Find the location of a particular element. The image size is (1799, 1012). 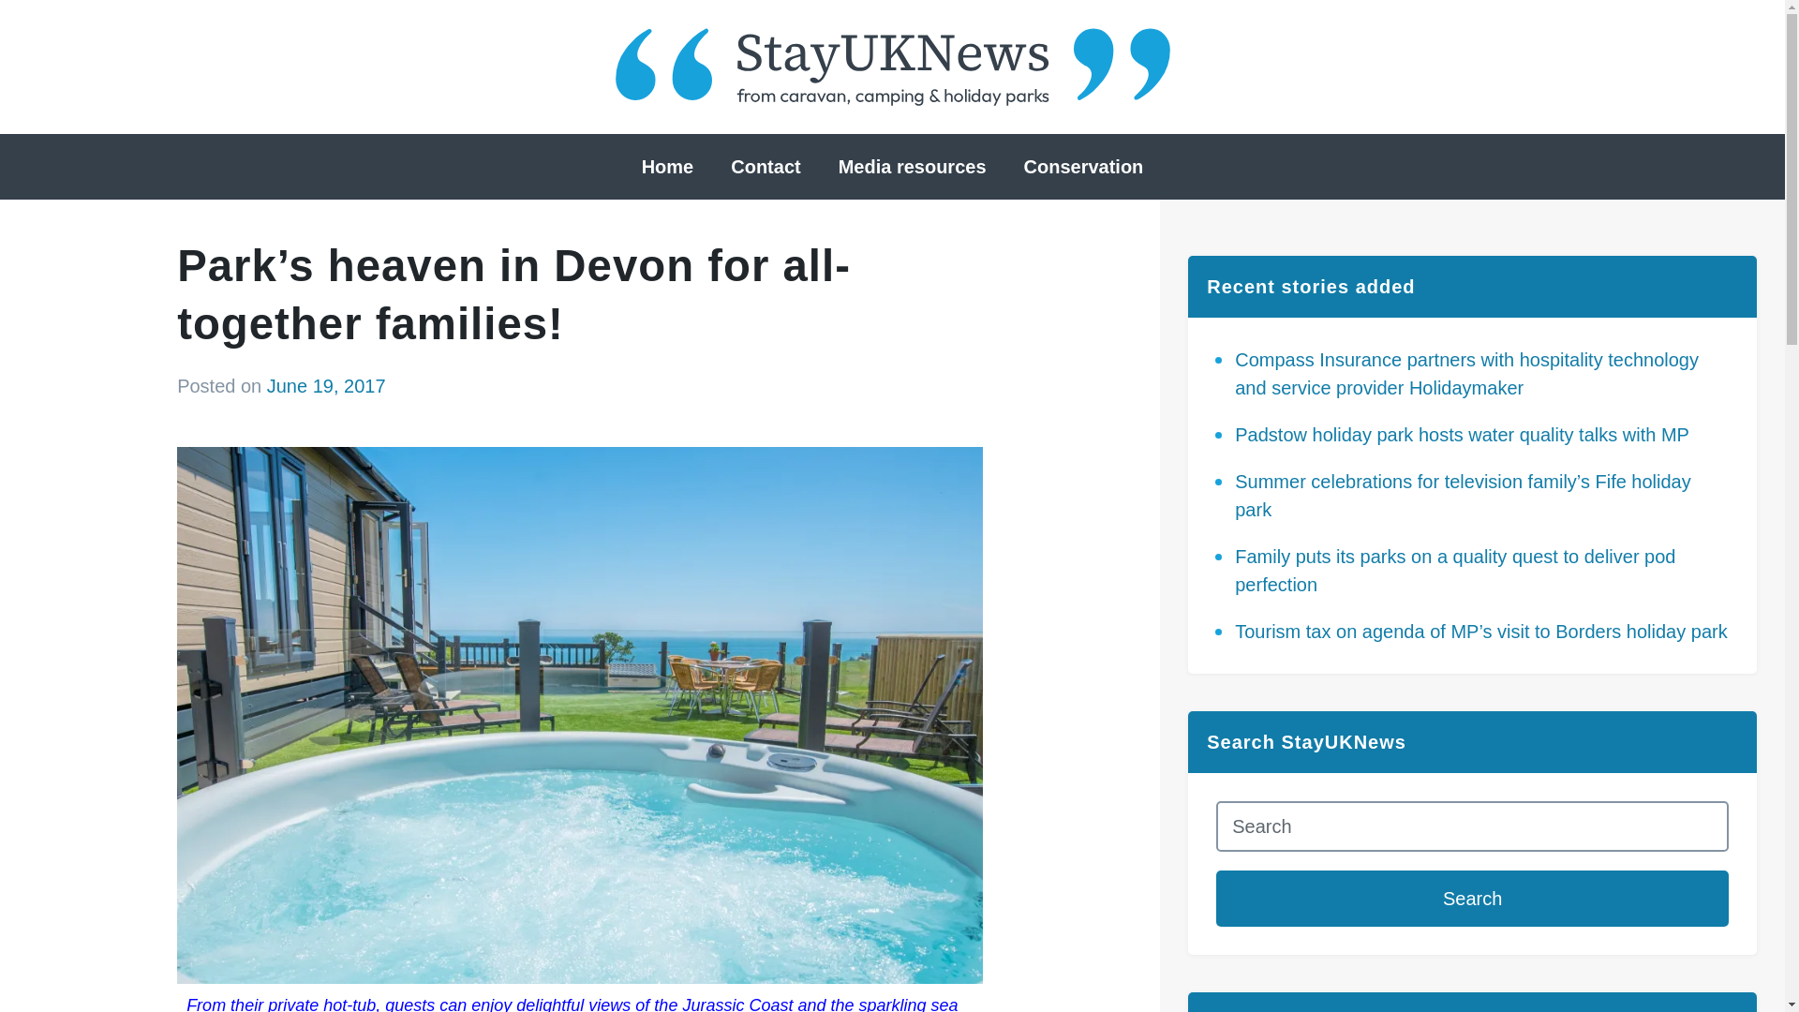

Conservation is located at coordinates (1083, 167).